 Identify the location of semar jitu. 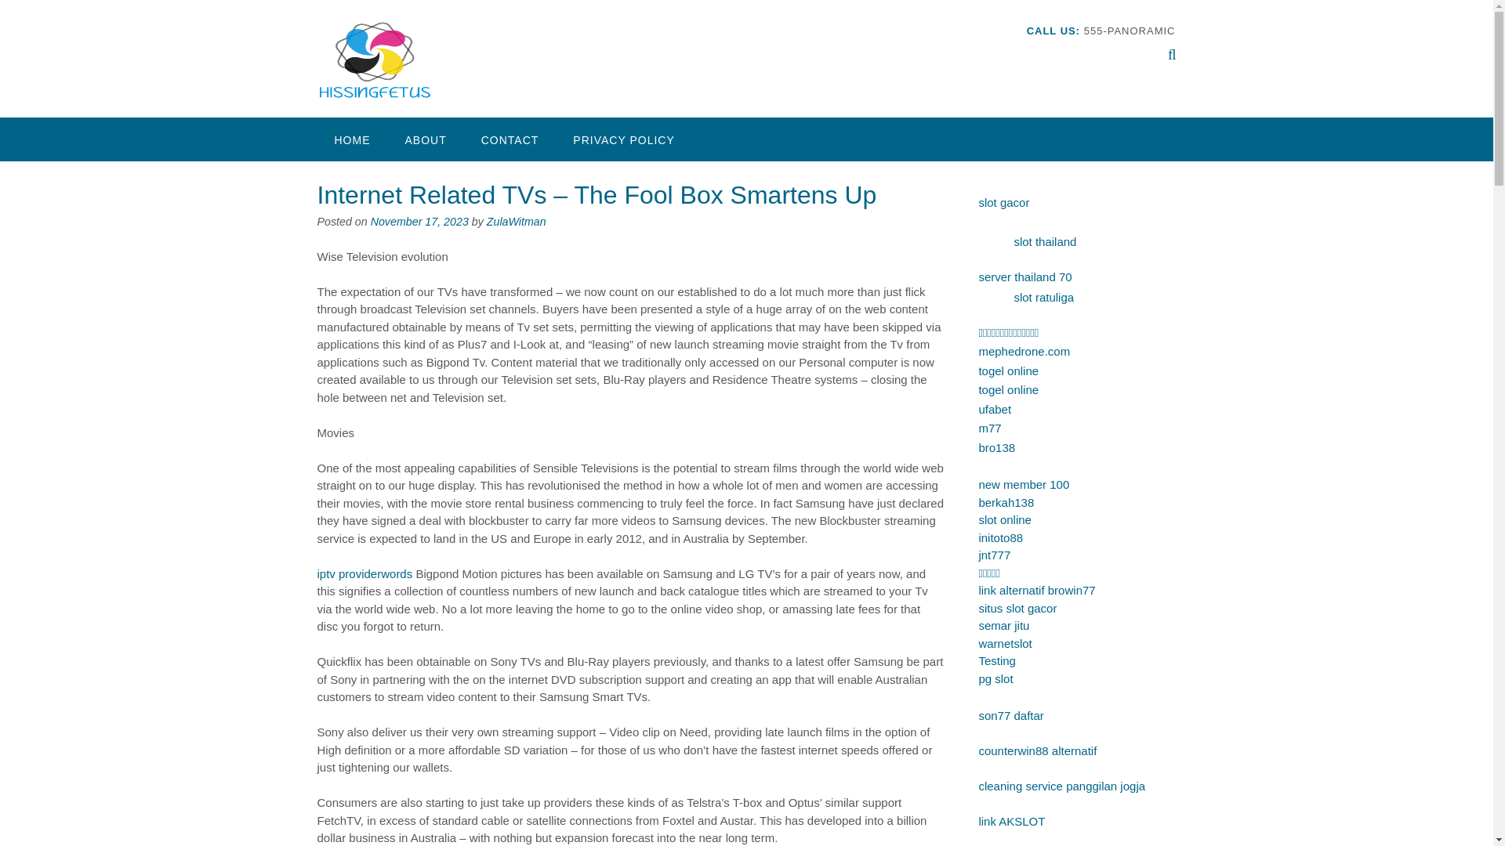
(1003, 625).